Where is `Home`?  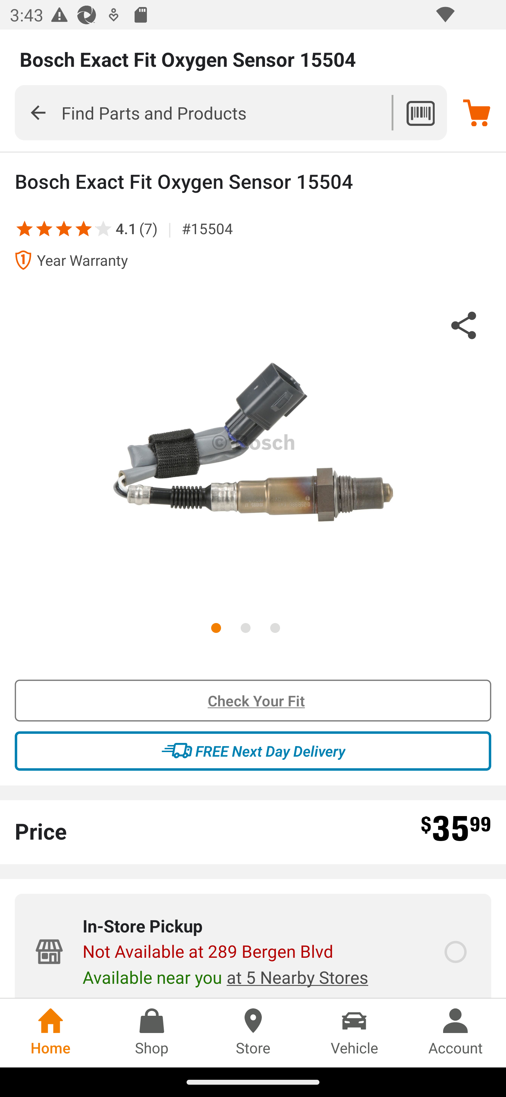
Home is located at coordinates (51, 1033).